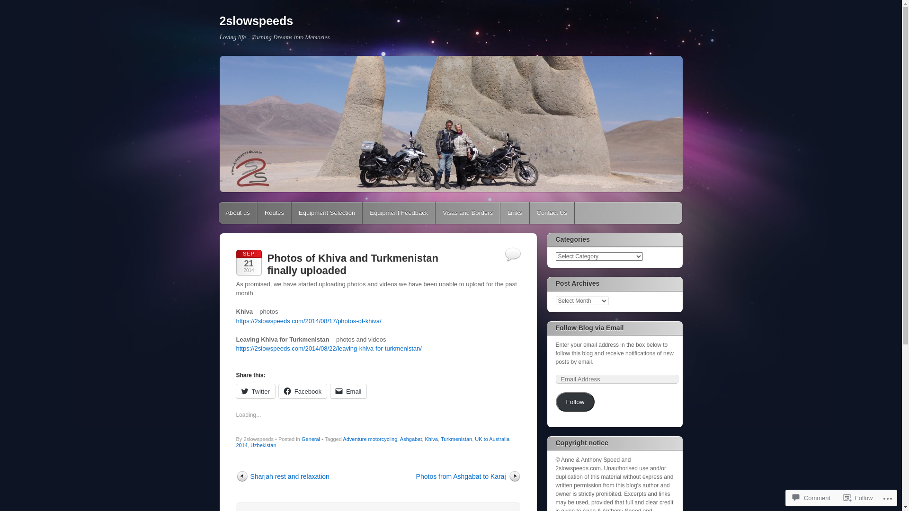 Image resolution: width=909 pixels, height=511 pixels. I want to click on Facebook, so click(303, 391).